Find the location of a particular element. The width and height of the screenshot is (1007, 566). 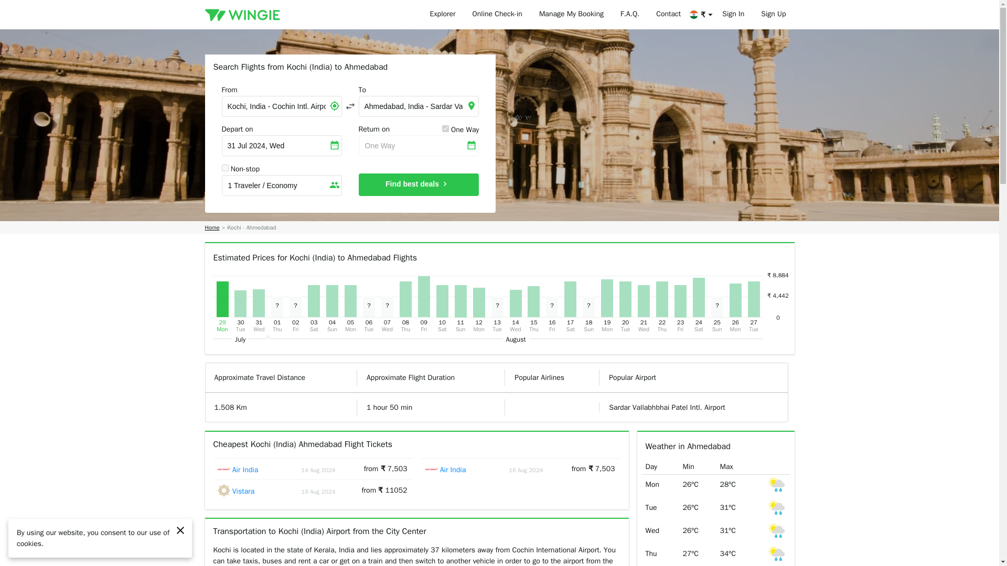

false is located at coordinates (224, 168).